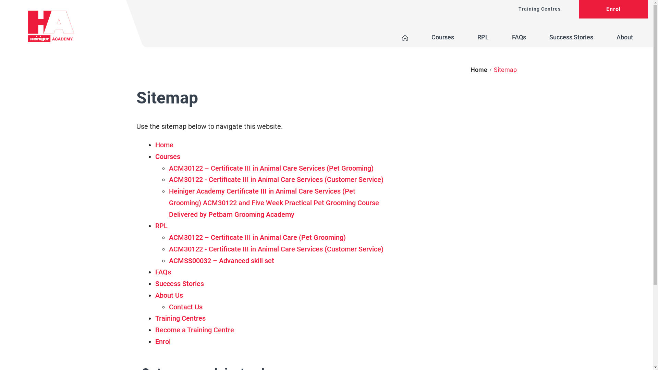 Image resolution: width=658 pixels, height=370 pixels. I want to click on About Us, so click(169, 295).